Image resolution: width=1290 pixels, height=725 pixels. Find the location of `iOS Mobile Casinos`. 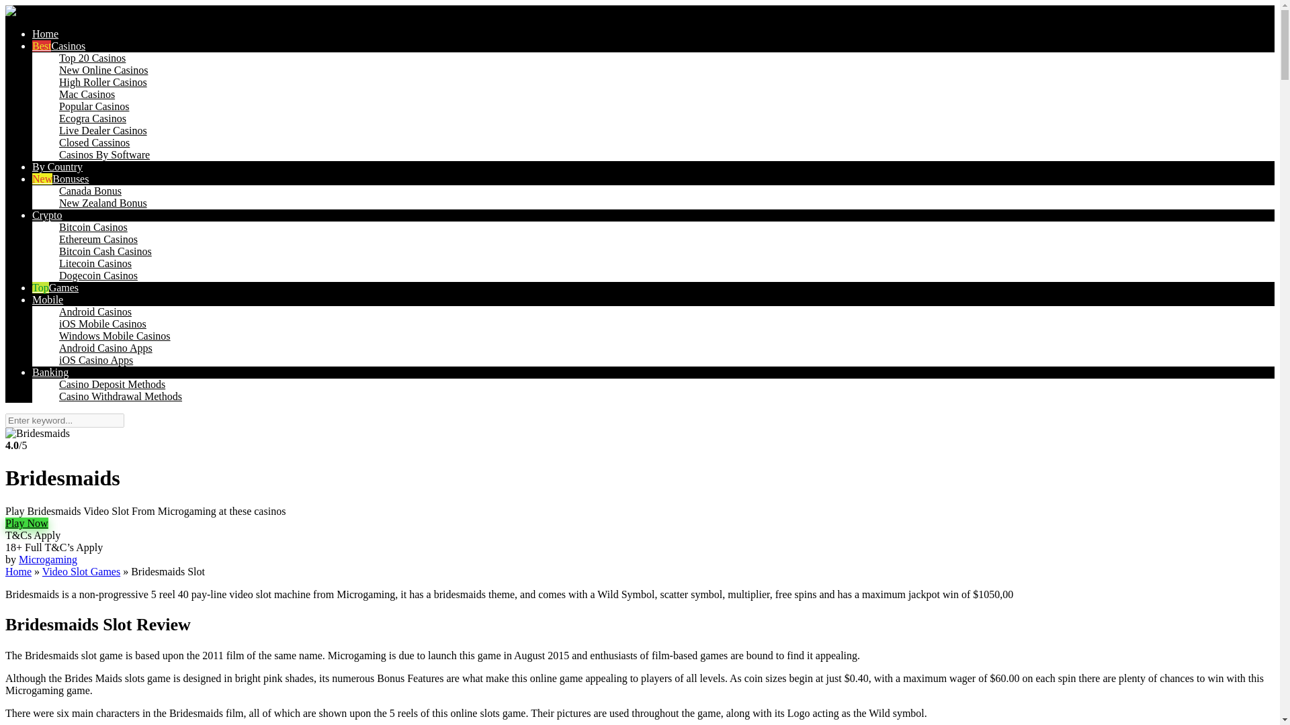

iOS Mobile Casinos is located at coordinates (103, 324).